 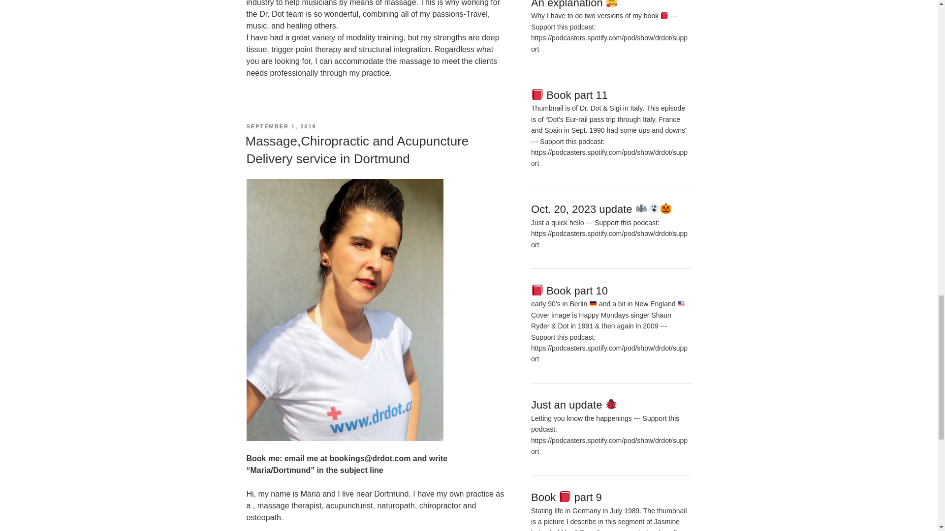 What do you see at coordinates (567, 497) in the screenshot?
I see `Book part 9` at bounding box center [567, 497].